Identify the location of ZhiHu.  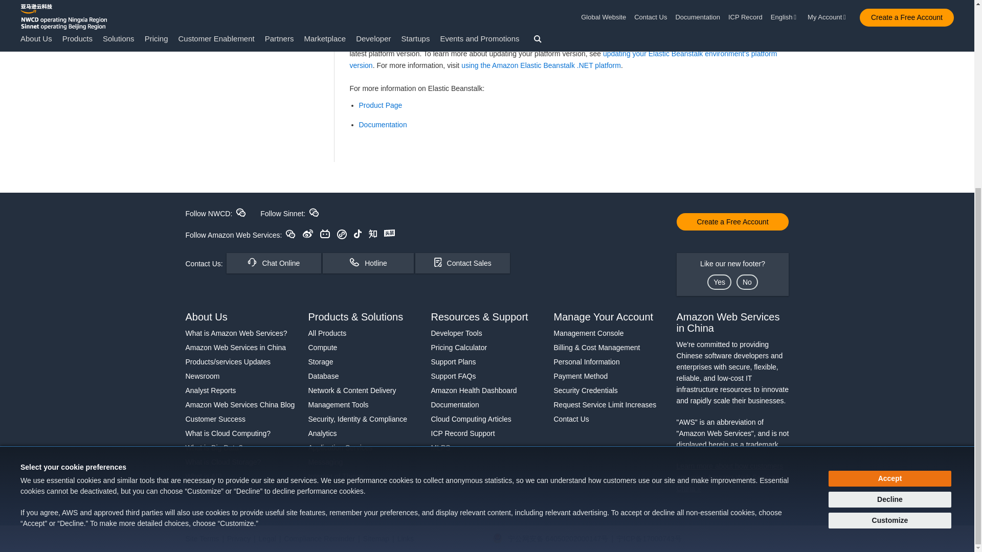
(373, 234).